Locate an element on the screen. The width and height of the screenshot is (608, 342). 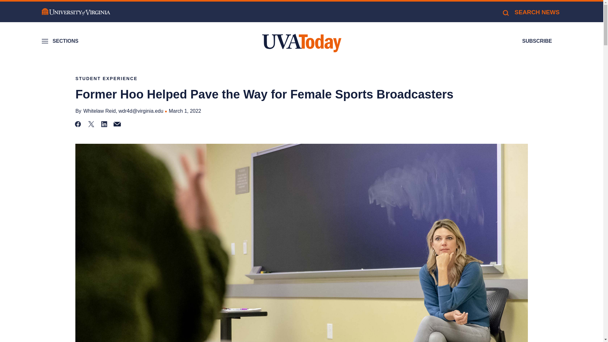
SEARCH NEWS is located at coordinates (531, 12).